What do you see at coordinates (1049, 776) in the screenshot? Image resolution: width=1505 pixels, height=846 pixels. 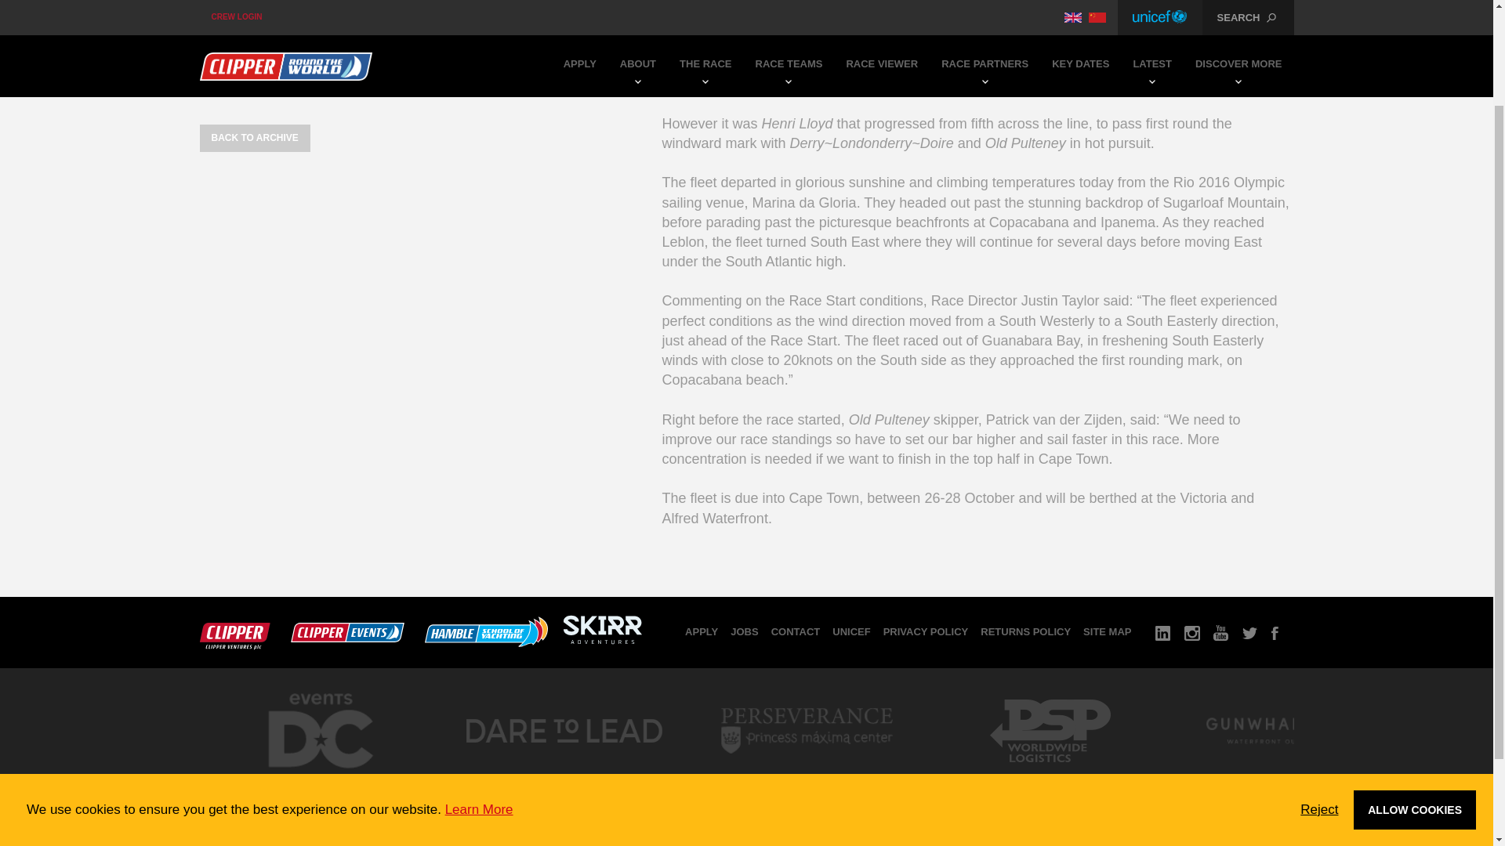 I see `PSP Logistics` at bounding box center [1049, 776].